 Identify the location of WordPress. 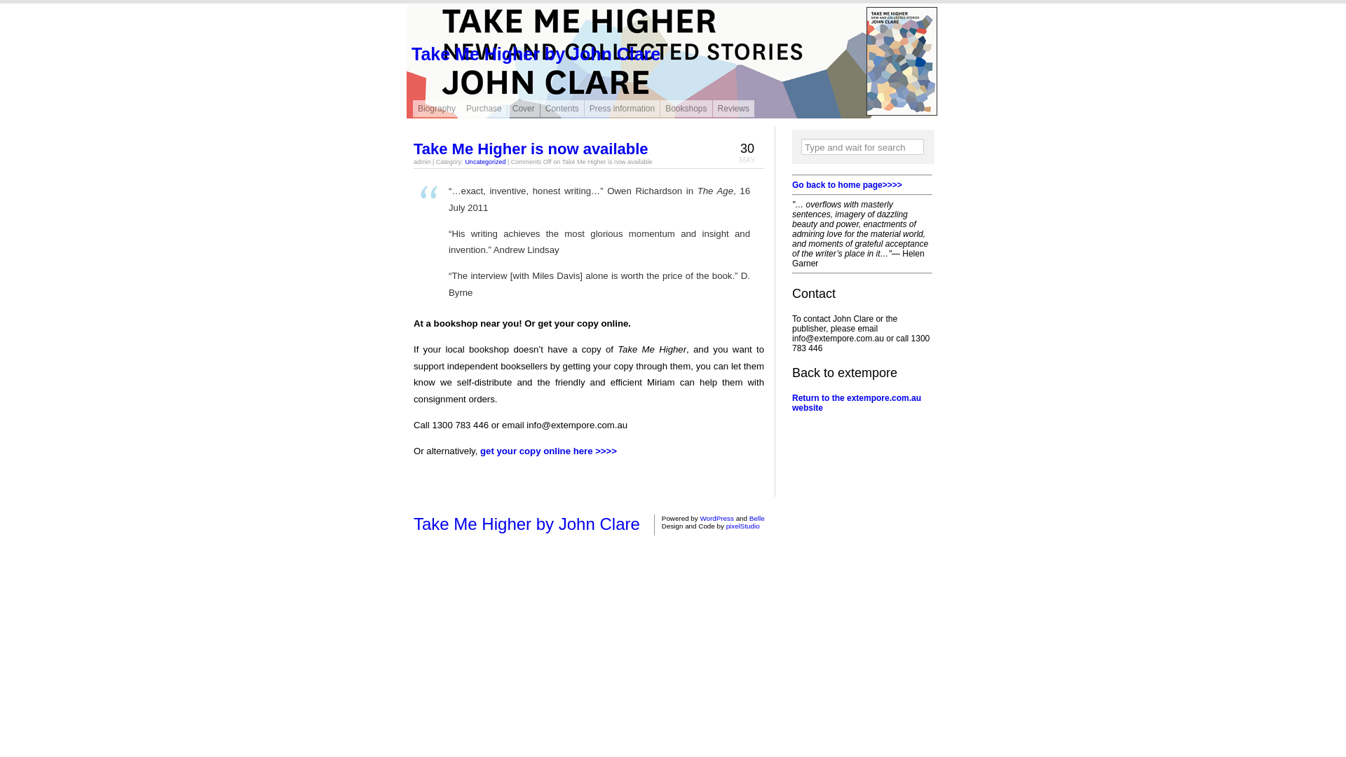
(716, 519).